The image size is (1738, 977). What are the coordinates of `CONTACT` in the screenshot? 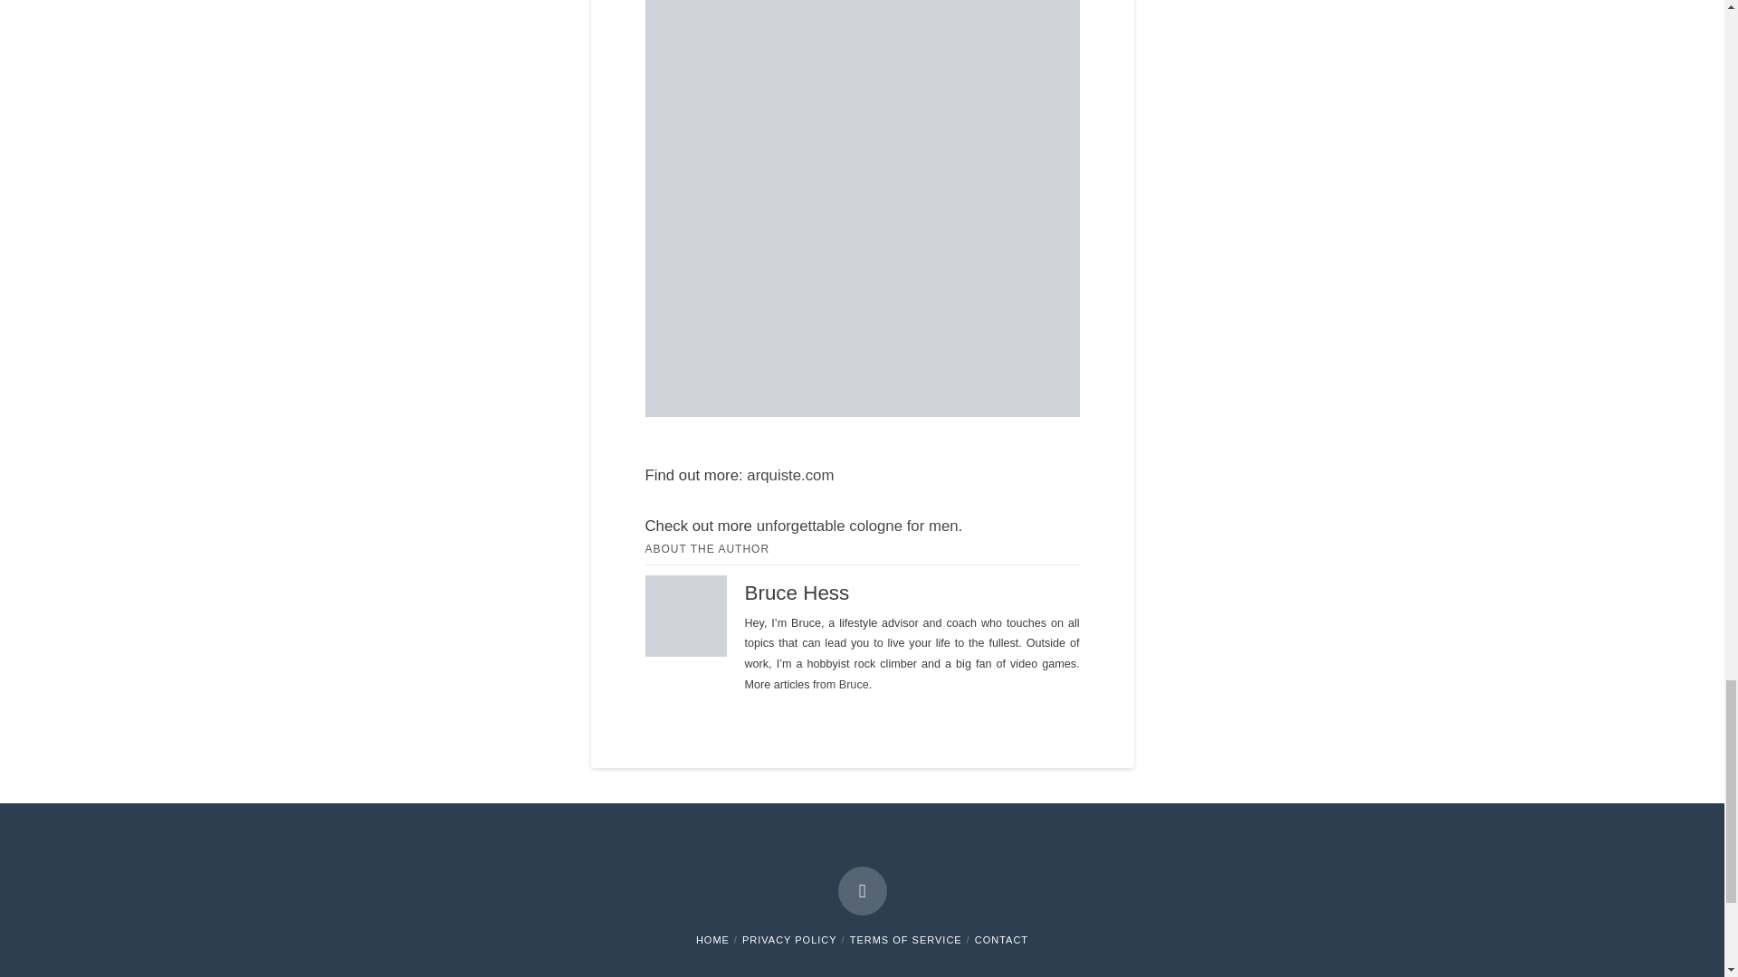 It's located at (1001, 939).